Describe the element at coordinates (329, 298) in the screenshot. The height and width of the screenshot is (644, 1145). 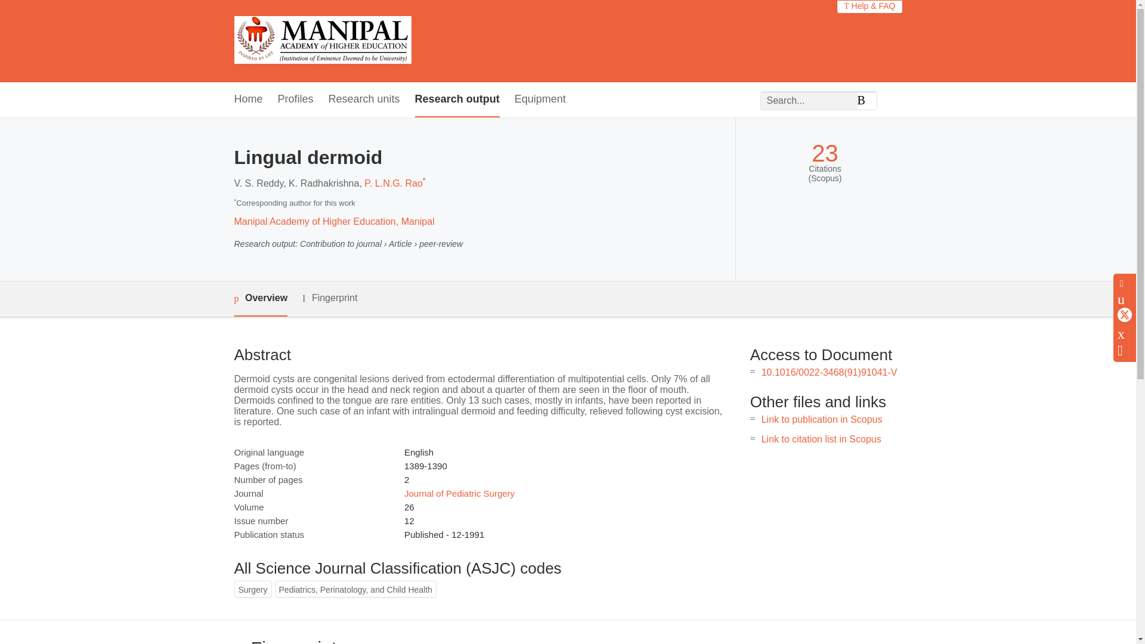
I see `Fingerprint` at that location.